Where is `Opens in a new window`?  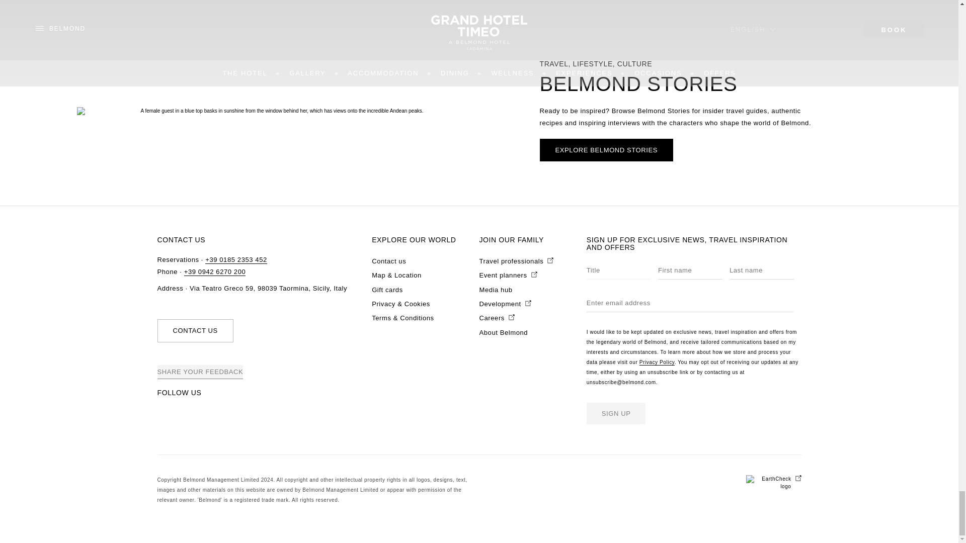
Opens in a new window is located at coordinates (505, 304).